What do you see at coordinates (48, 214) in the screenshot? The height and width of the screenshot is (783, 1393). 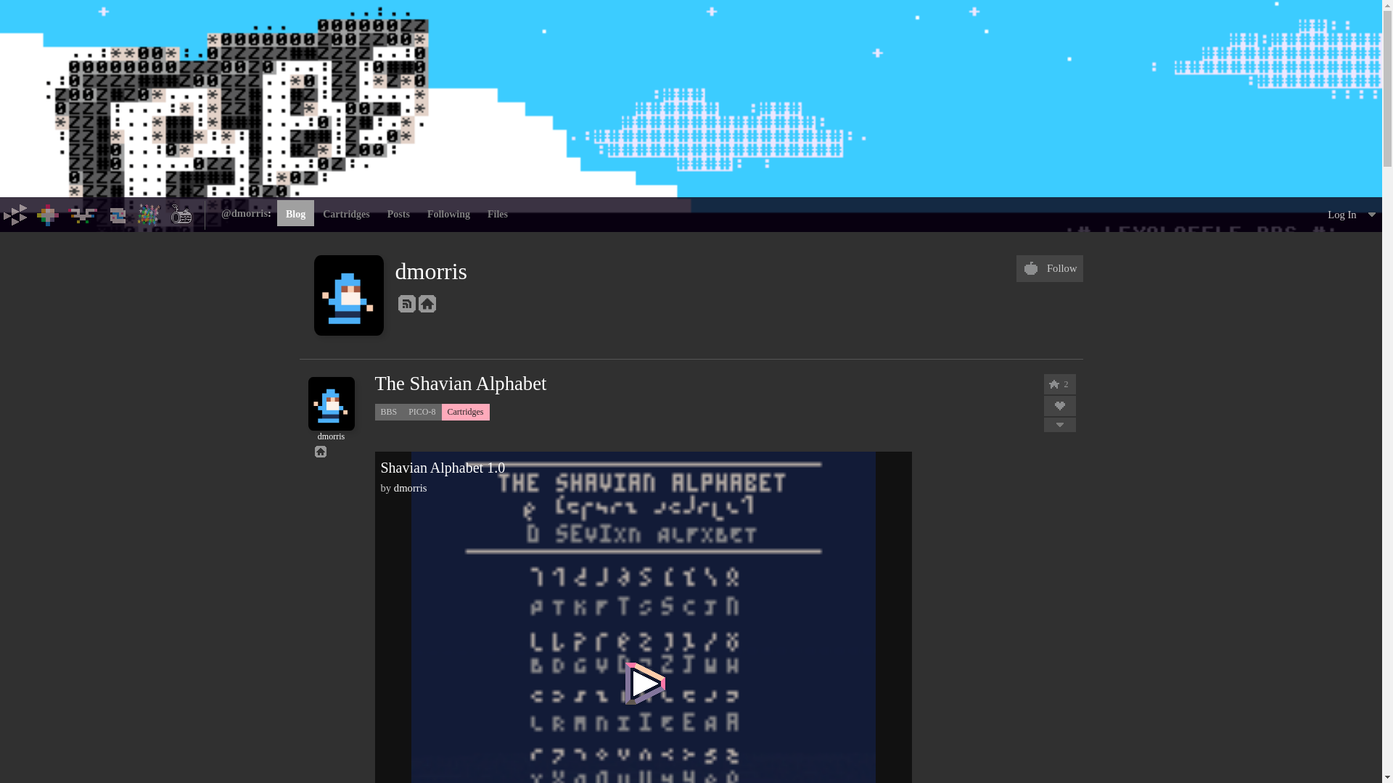 I see `PICO-8` at bounding box center [48, 214].